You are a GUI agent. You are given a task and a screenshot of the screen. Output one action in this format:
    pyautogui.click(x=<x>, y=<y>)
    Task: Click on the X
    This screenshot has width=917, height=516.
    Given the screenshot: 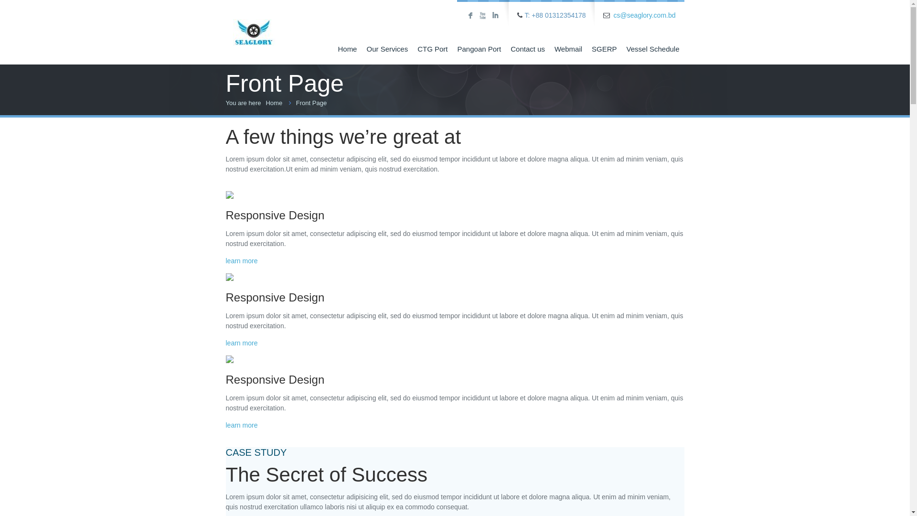 What is the action you would take?
    pyautogui.click(x=482, y=16)
    